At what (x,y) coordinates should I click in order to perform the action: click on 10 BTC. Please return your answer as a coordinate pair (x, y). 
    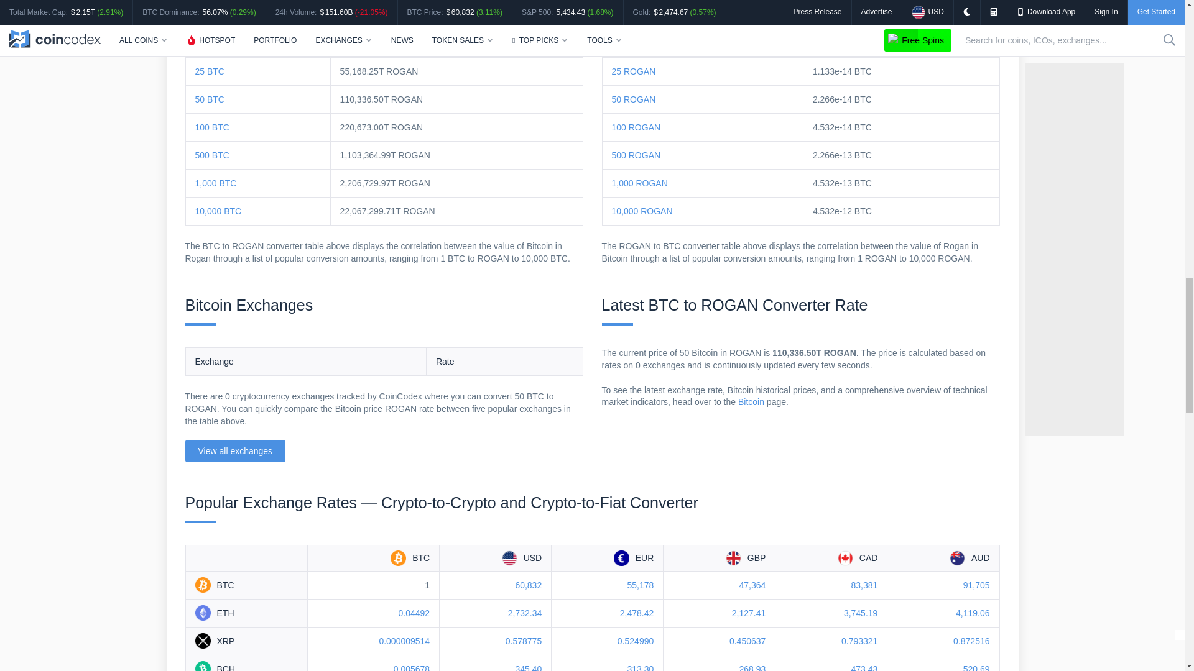
    Looking at the image, I should click on (210, 43).